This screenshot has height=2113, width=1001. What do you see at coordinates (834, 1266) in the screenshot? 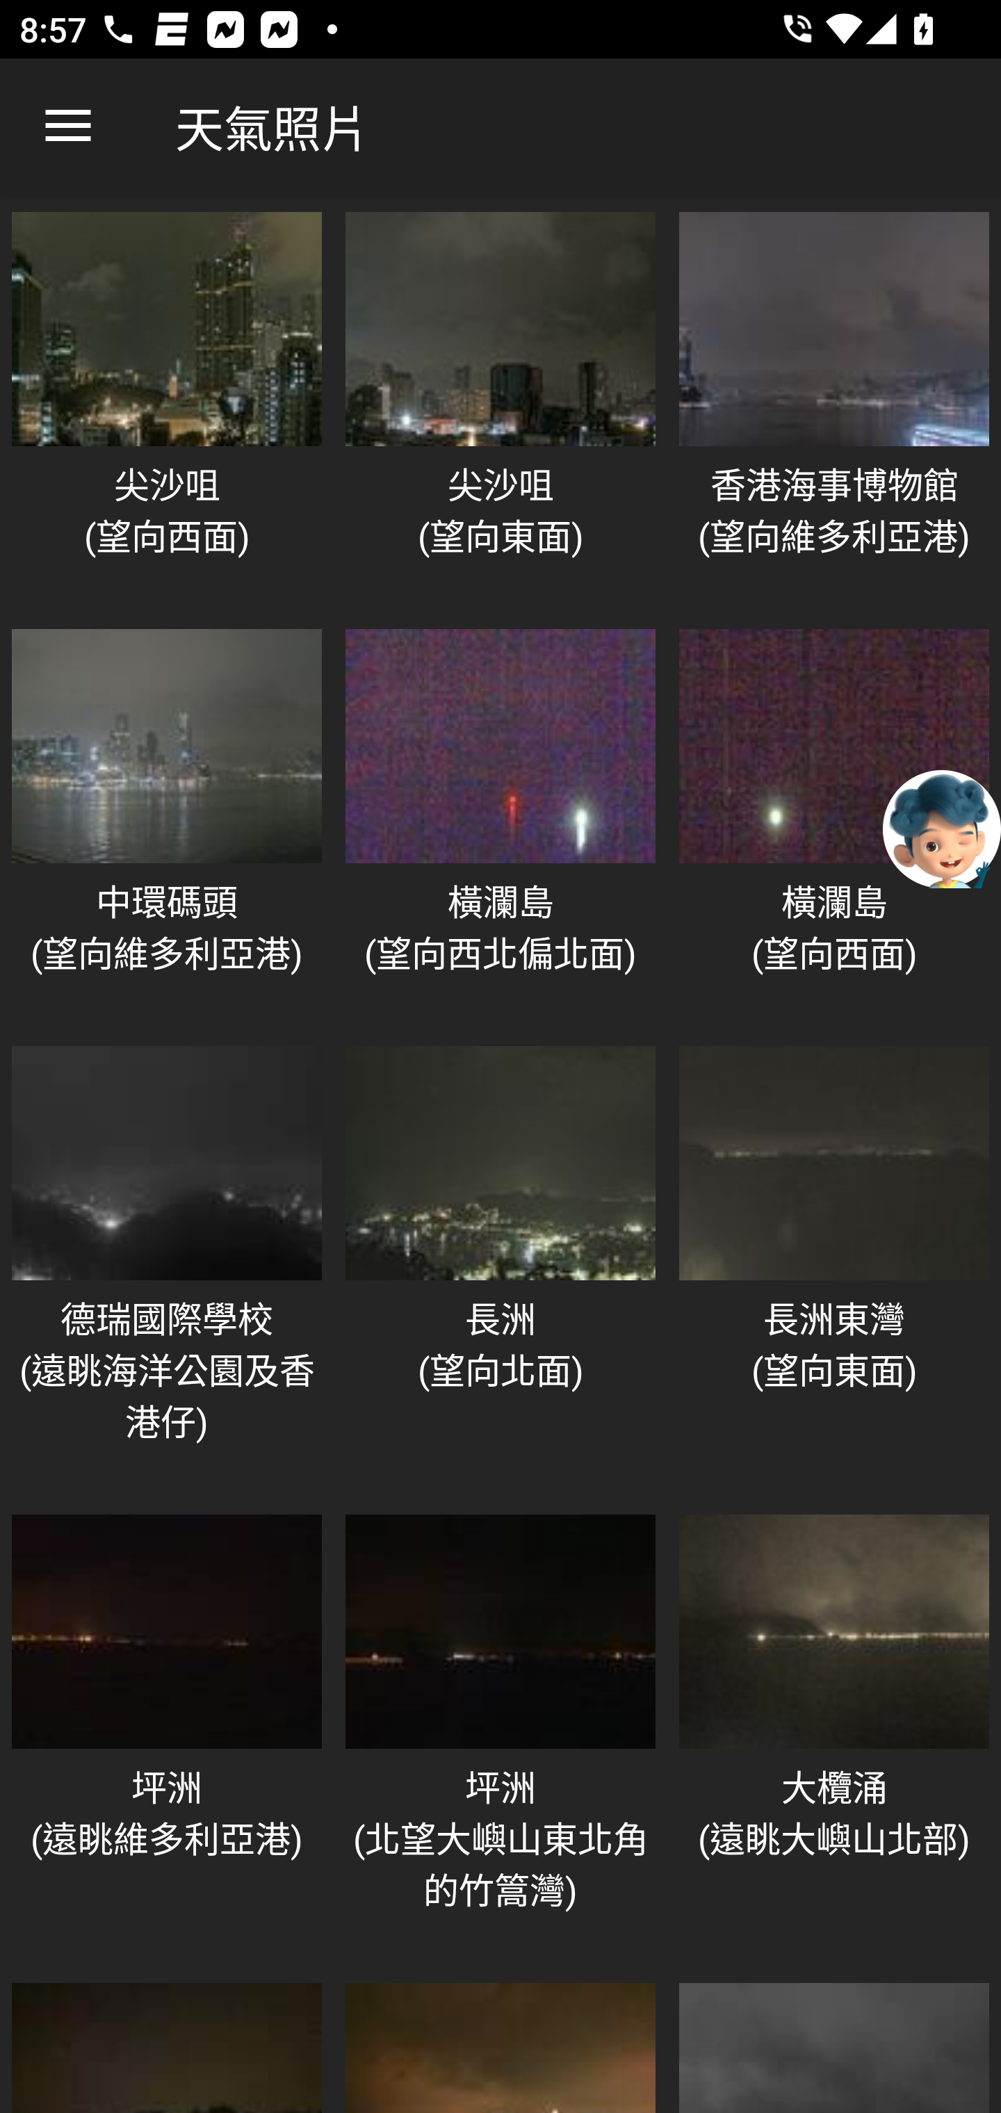
I see `長洲東灣
(望向東面)` at bounding box center [834, 1266].